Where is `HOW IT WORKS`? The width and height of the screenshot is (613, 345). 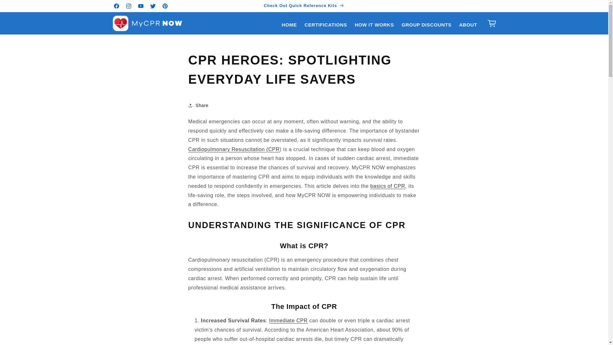 HOW IT WORKS is located at coordinates (374, 25).